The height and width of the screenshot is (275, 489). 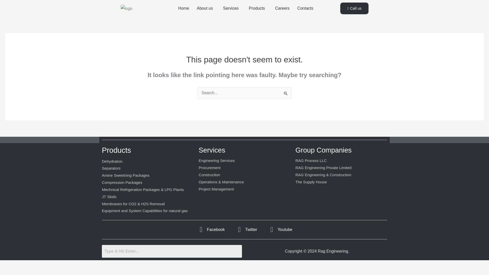 What do you see at coordinates (172, 251) in the screenshot?
I see `Search` at bounding box center [172, 251].